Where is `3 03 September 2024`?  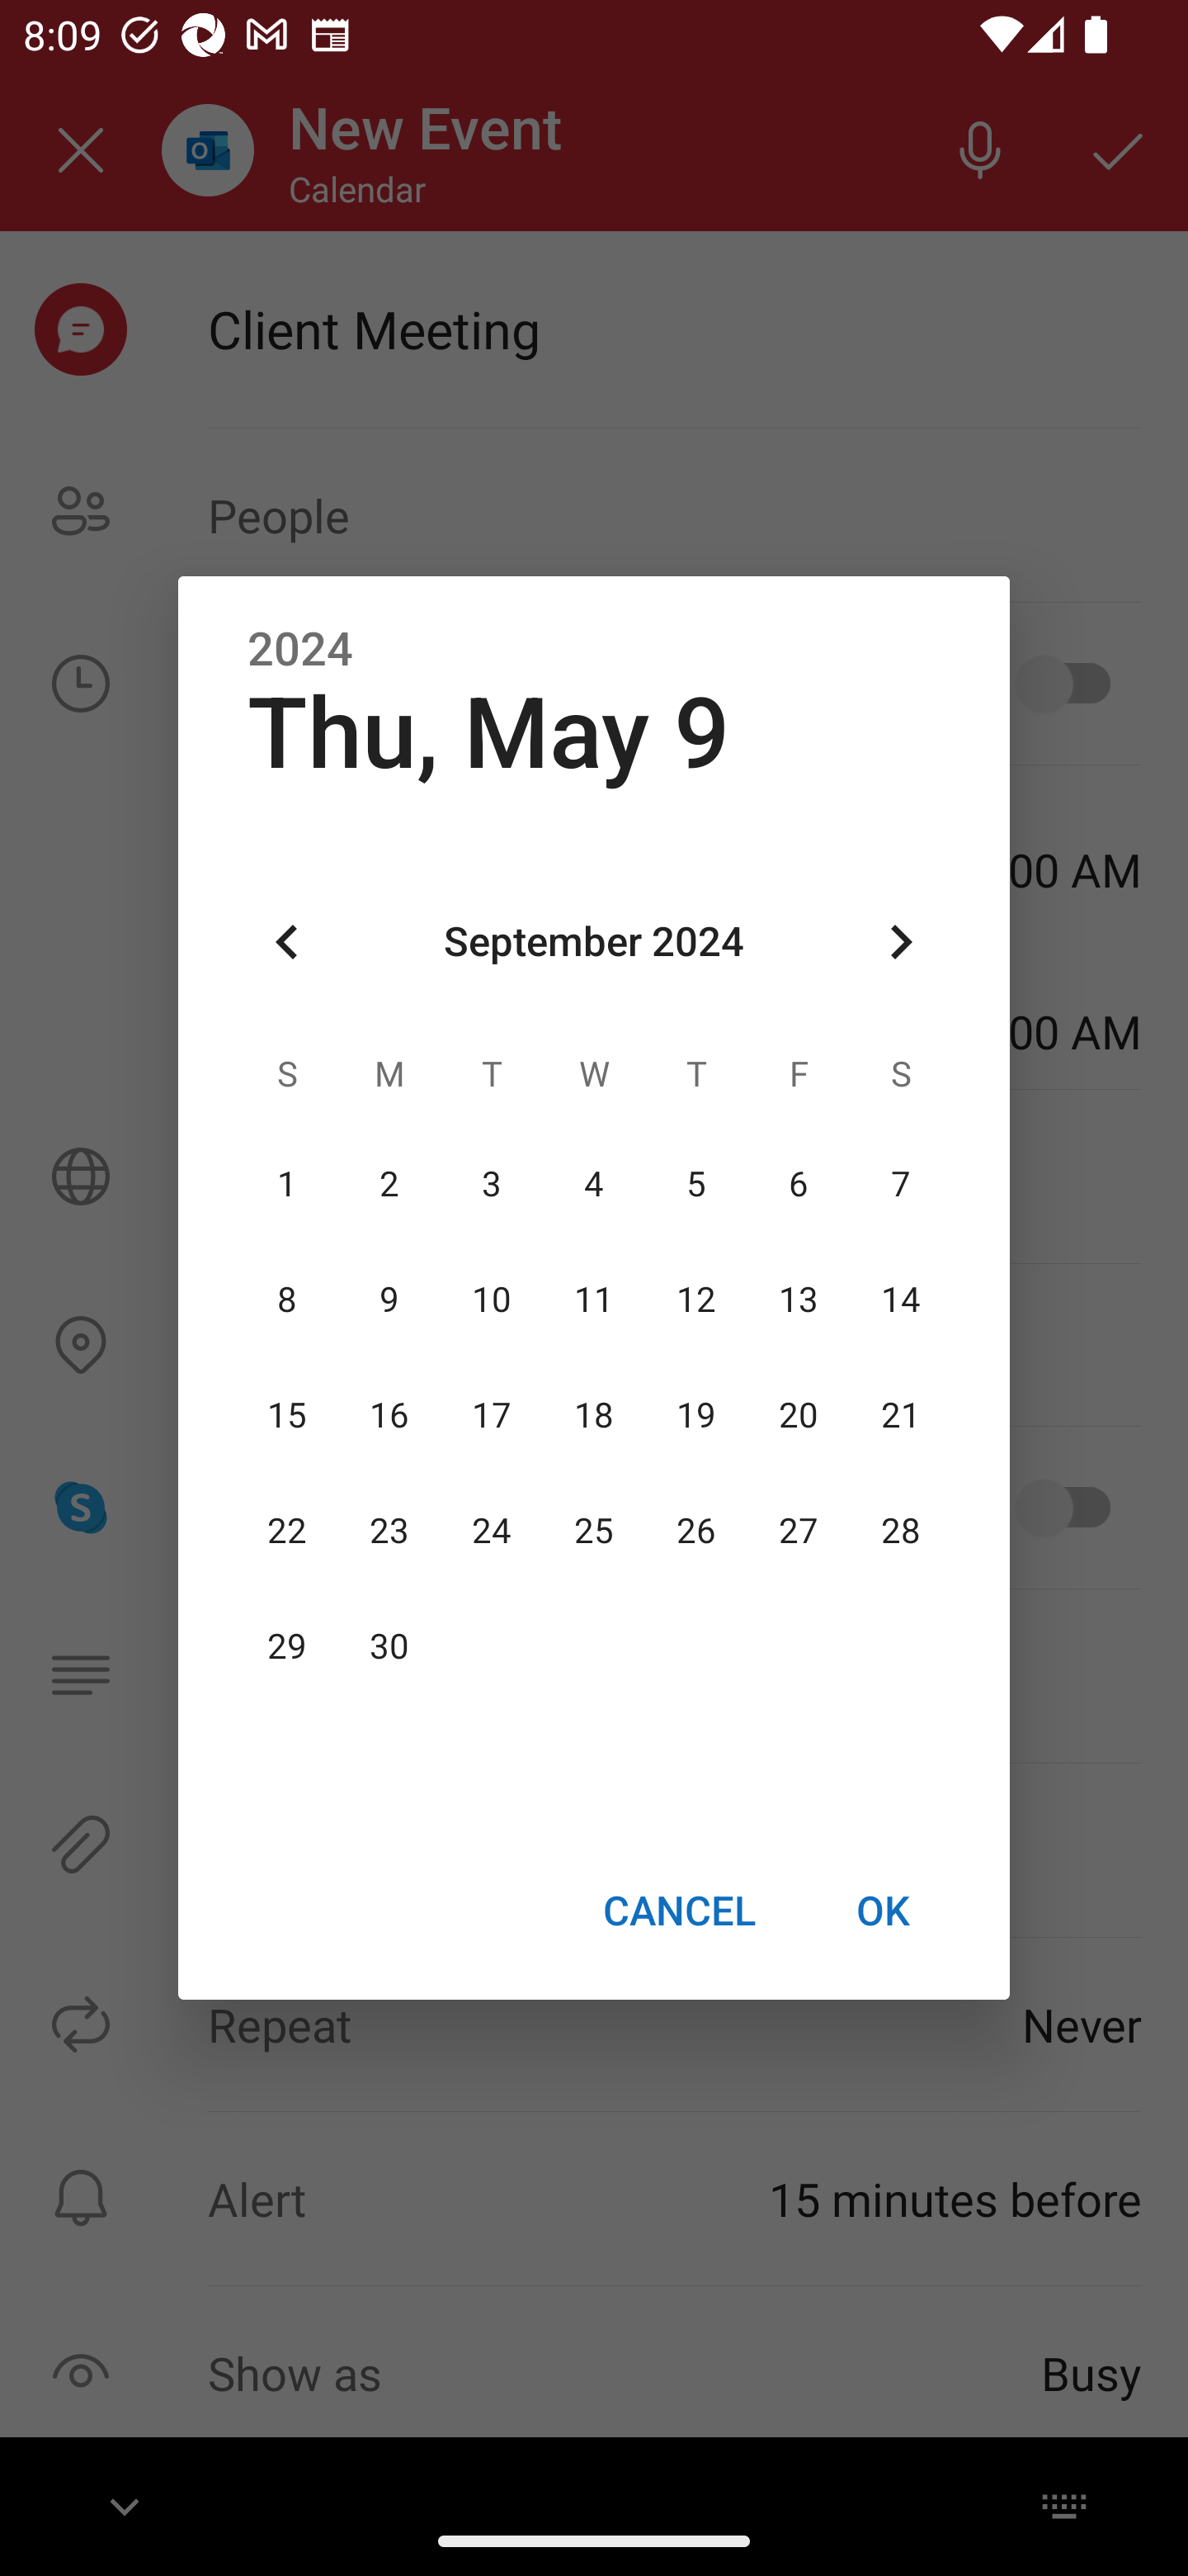 3 03 September 2024 is located at coordinates (492, 1184).